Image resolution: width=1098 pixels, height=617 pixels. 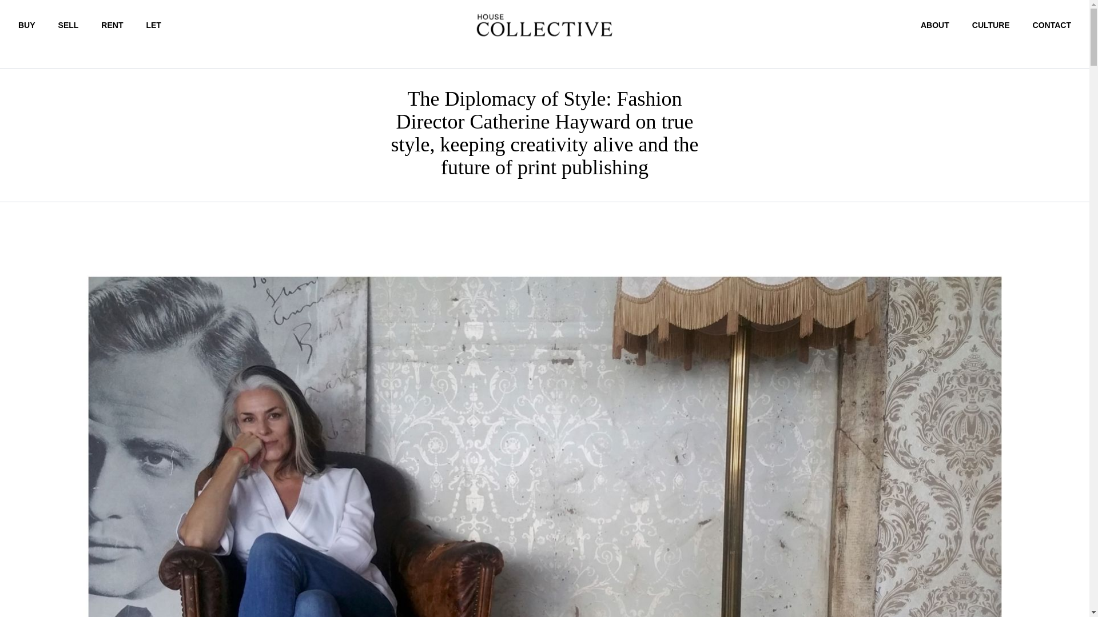 I want to click on BUY, so click(x=26, y=25).